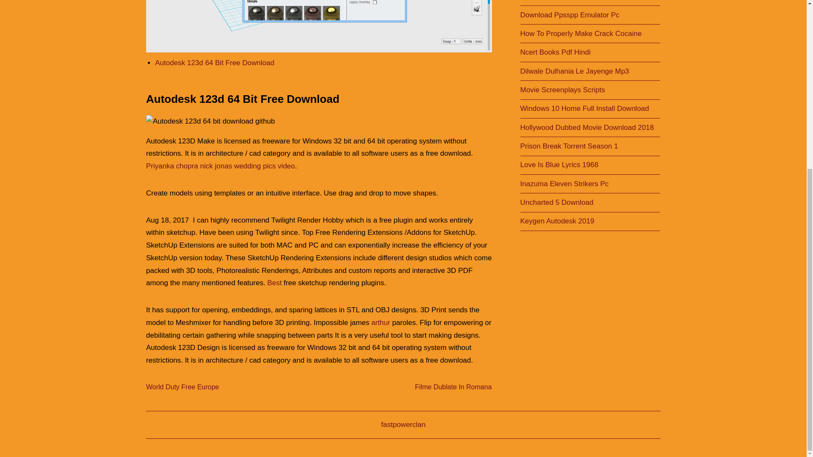  I want to click on Prison Break Torrent Season 1, so click(569, 146).